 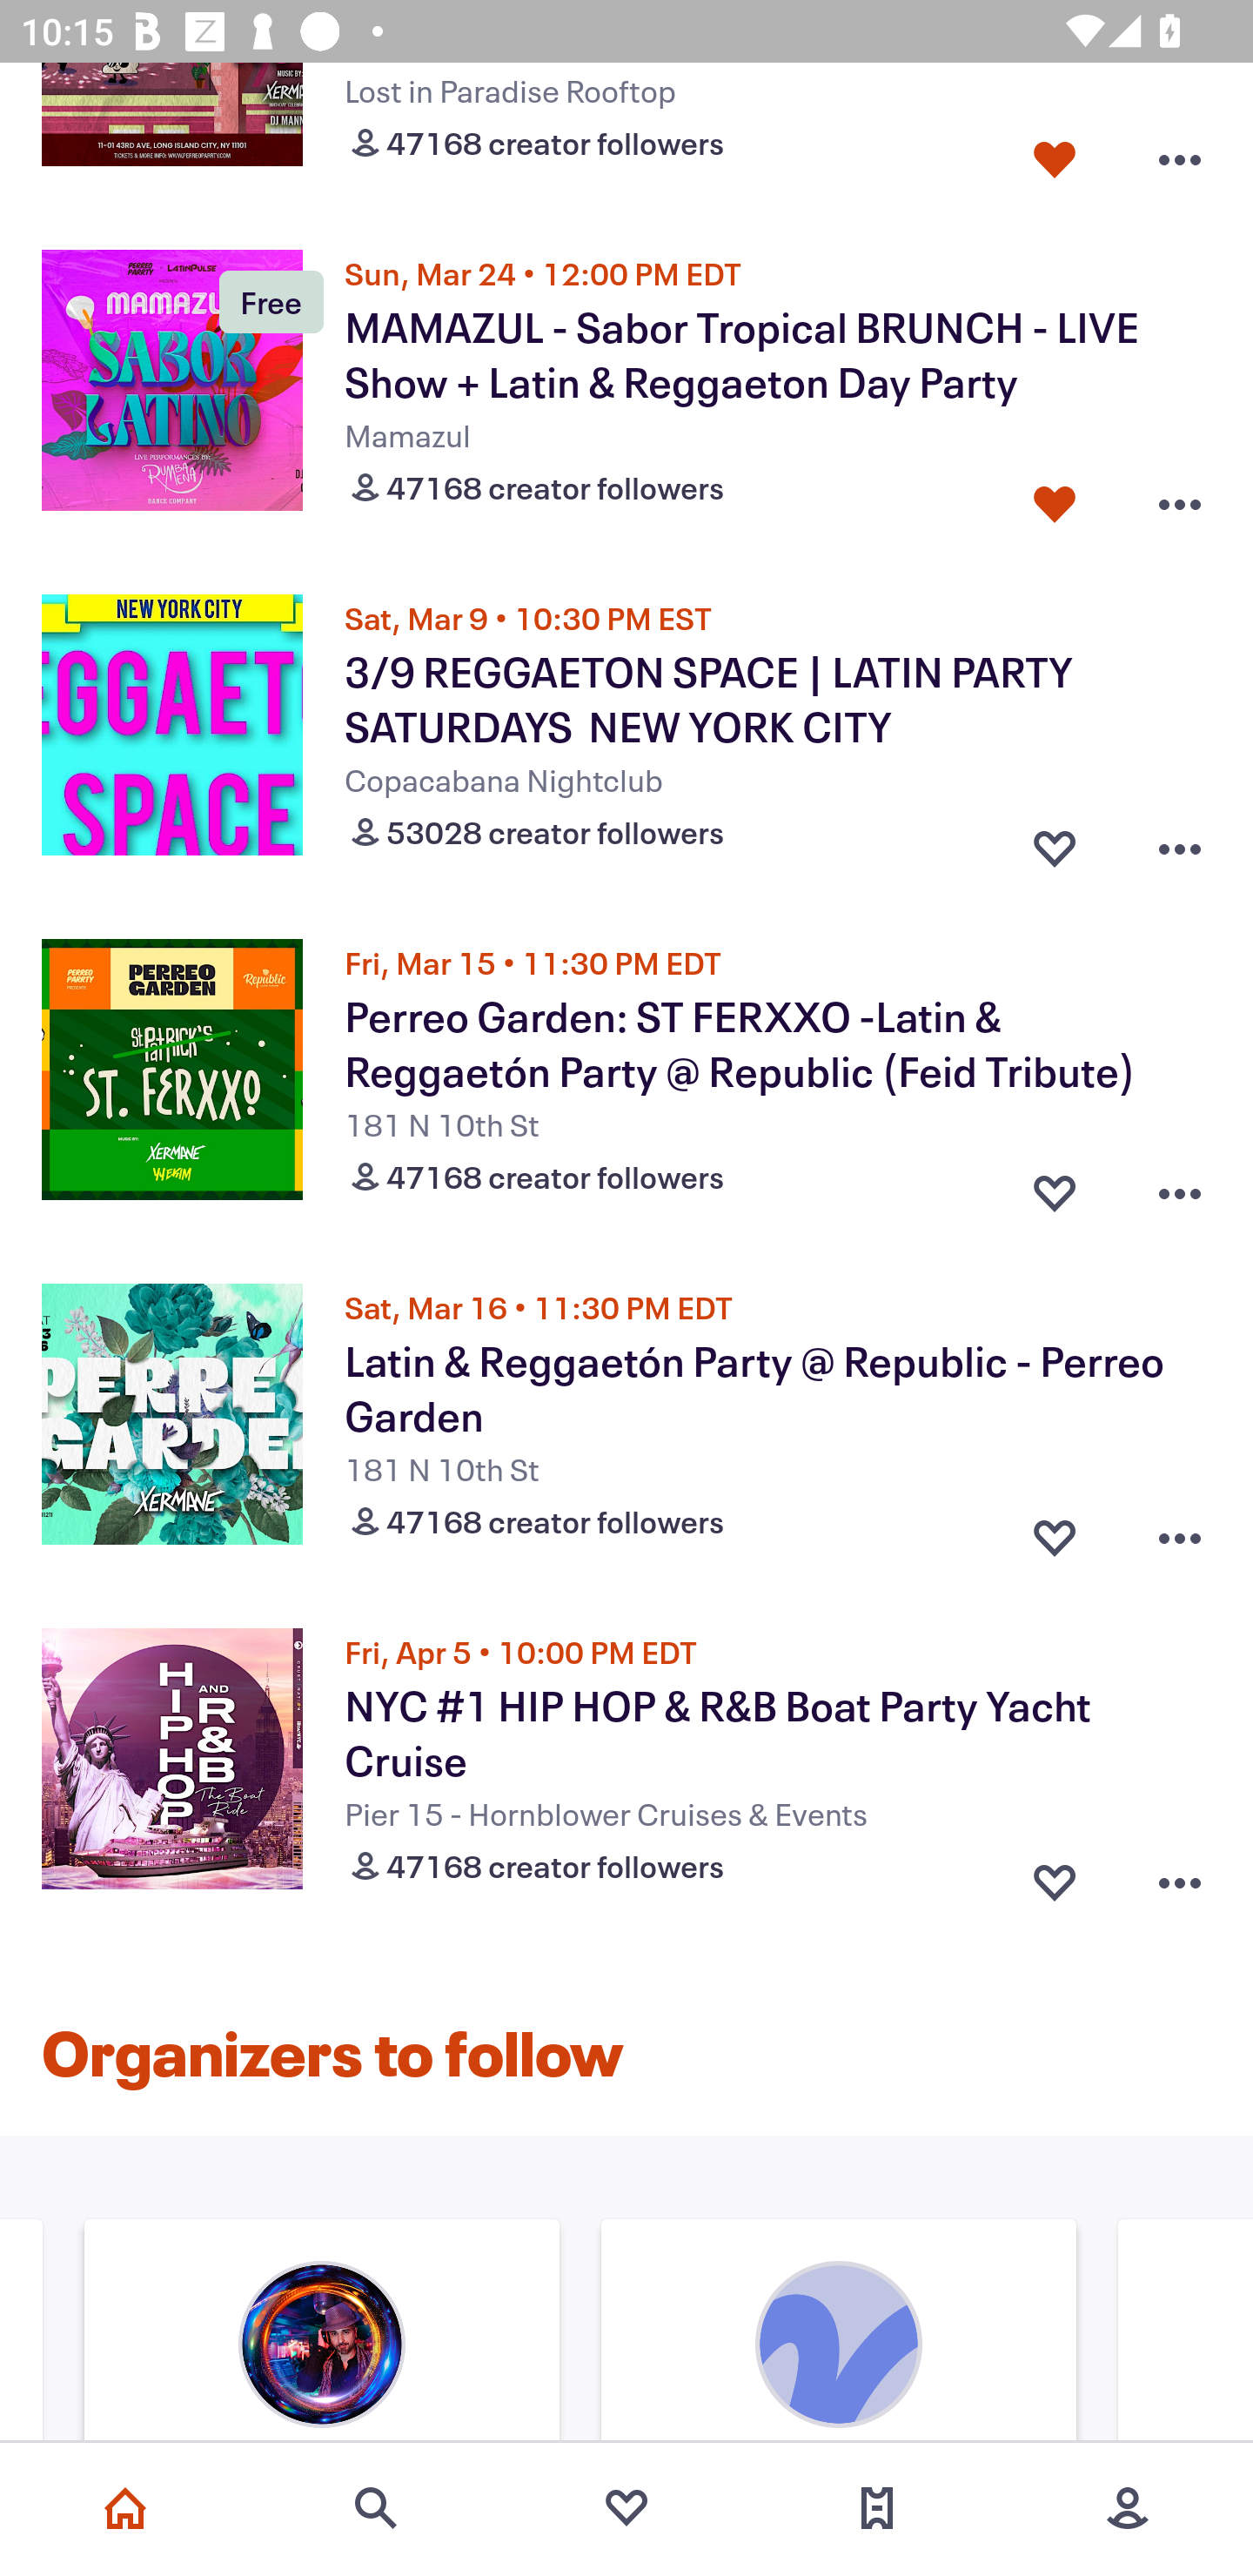 What do you see at coordinates (322, 2333) in the screenshot?
I see `Organizer's image LatinParty.com by Club Cache` at bounding box center [322, 2333].